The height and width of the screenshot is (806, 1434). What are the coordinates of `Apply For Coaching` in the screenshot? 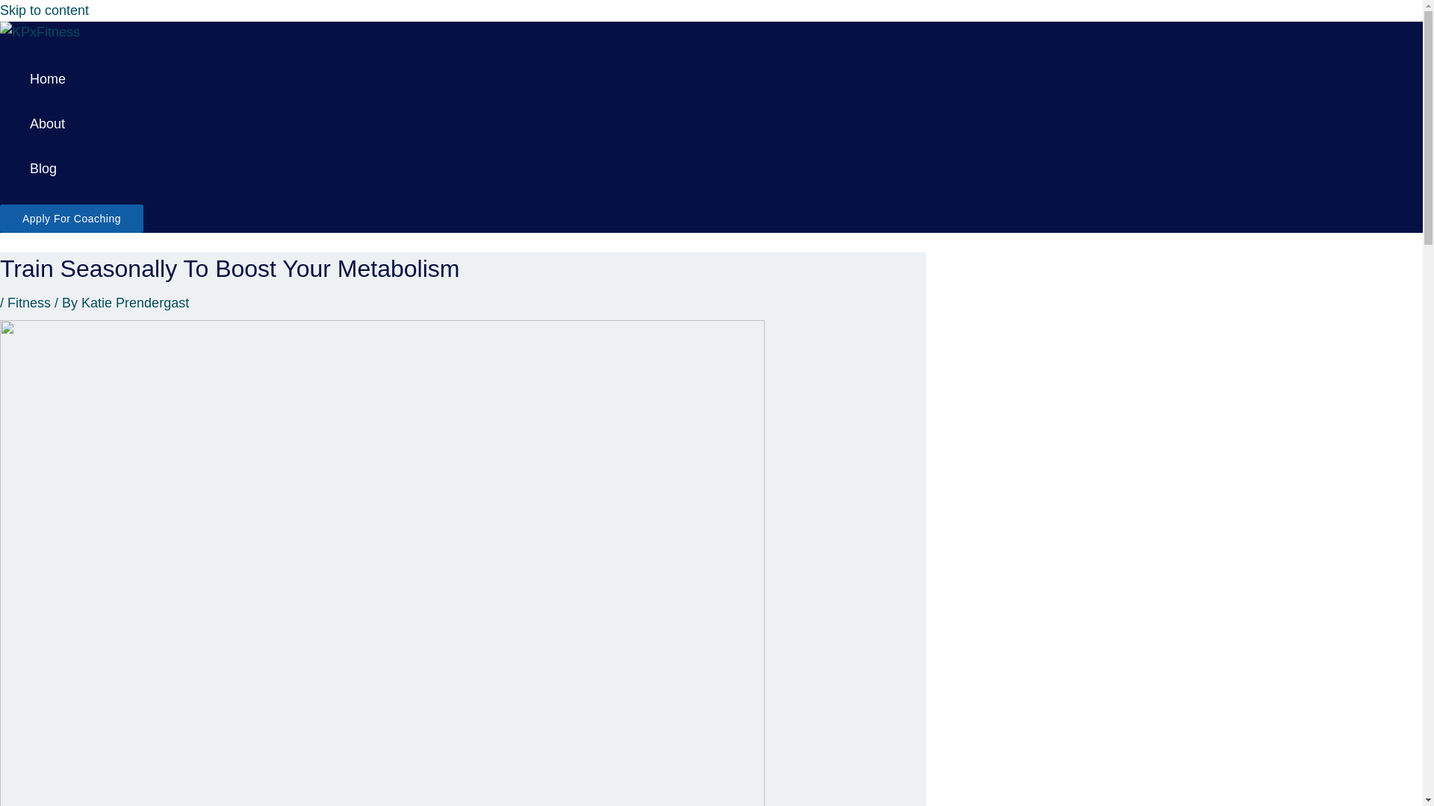 It's located at (72, 219).